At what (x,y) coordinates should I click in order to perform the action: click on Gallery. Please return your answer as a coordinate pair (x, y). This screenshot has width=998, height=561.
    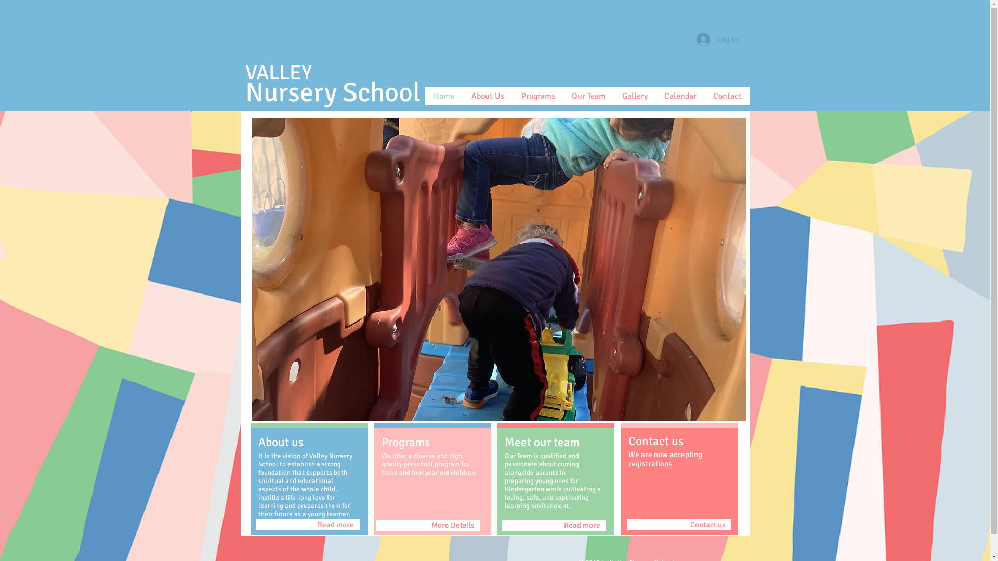
    Looking at the image, I should click on (634, 97).